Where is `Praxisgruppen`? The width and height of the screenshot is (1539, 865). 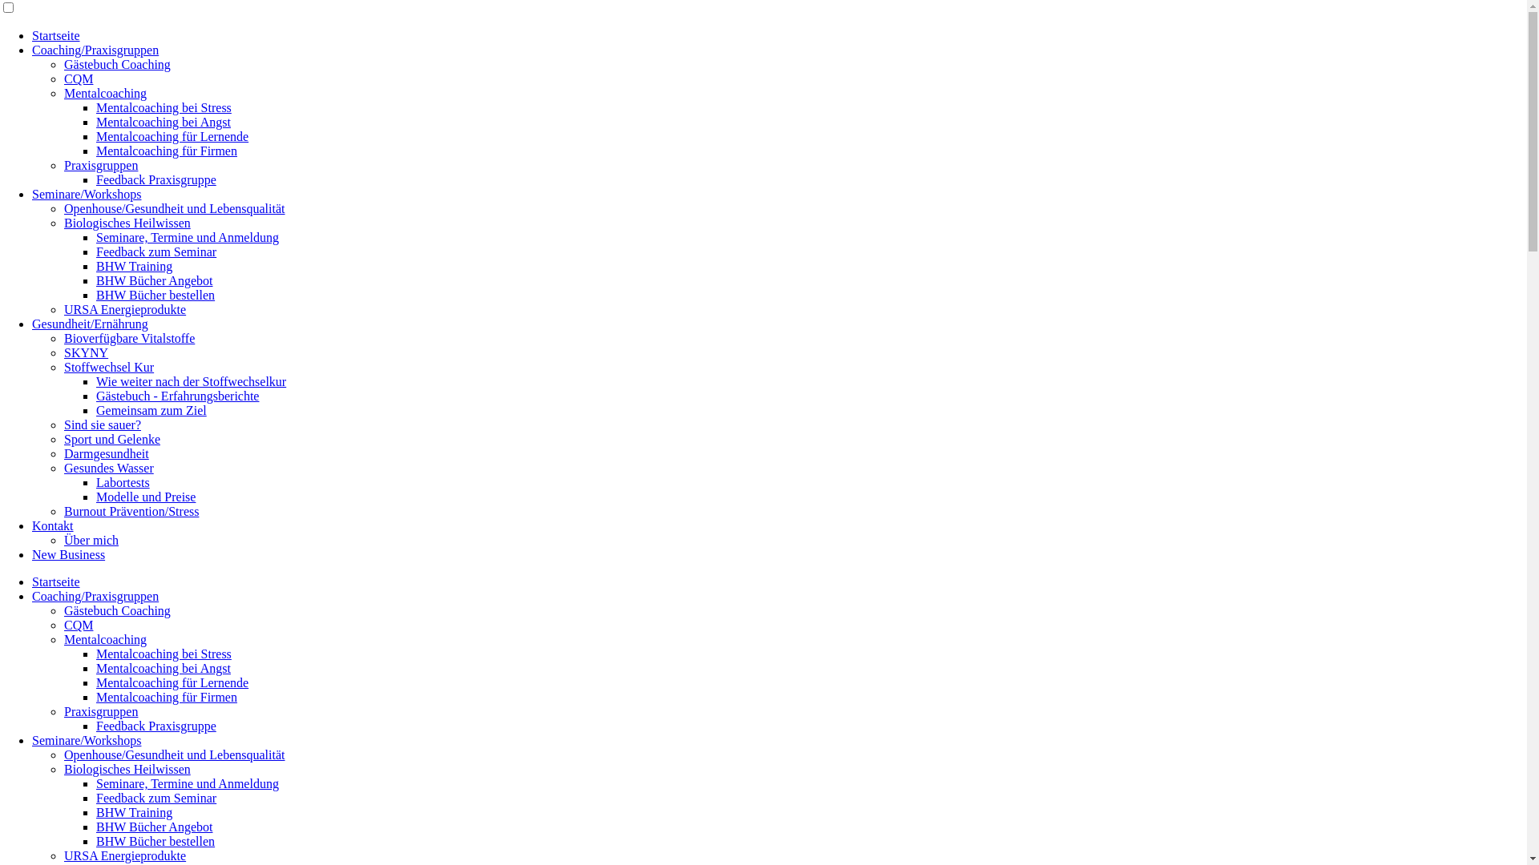 Praxisgruppen is located at coordinates (101, 711).